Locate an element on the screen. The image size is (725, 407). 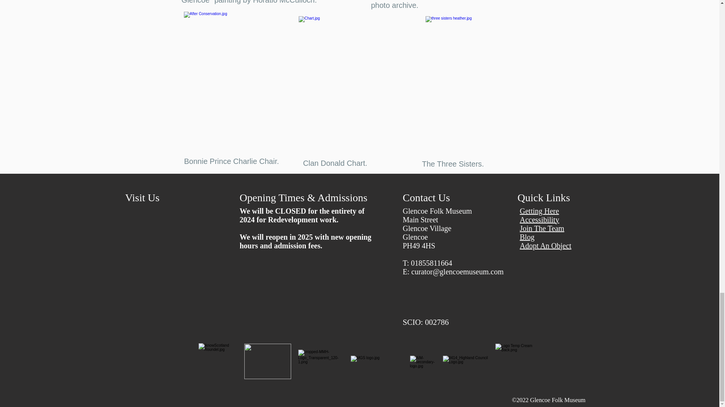
Blog is located at coordinates (527, 237).